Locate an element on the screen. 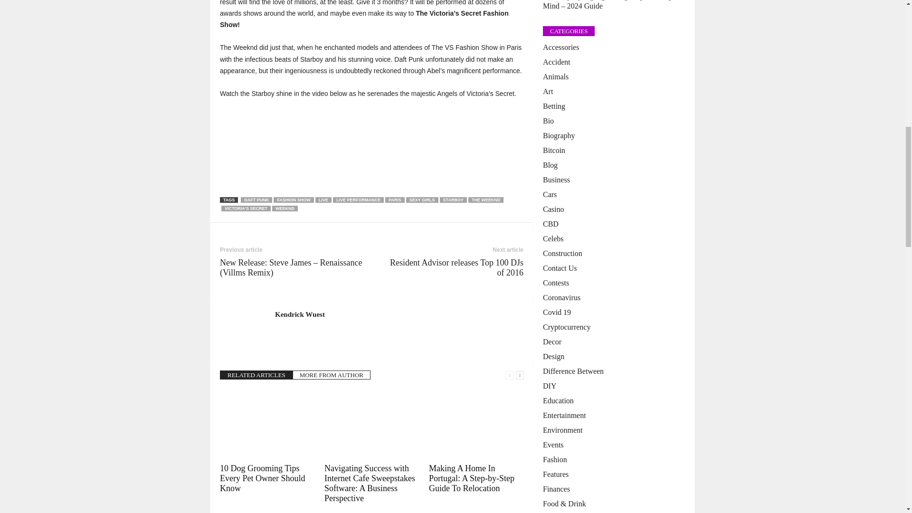 Image resolution: width=912 pixels, height=513 pixels. LIVE is located at coordinates (323, 199).